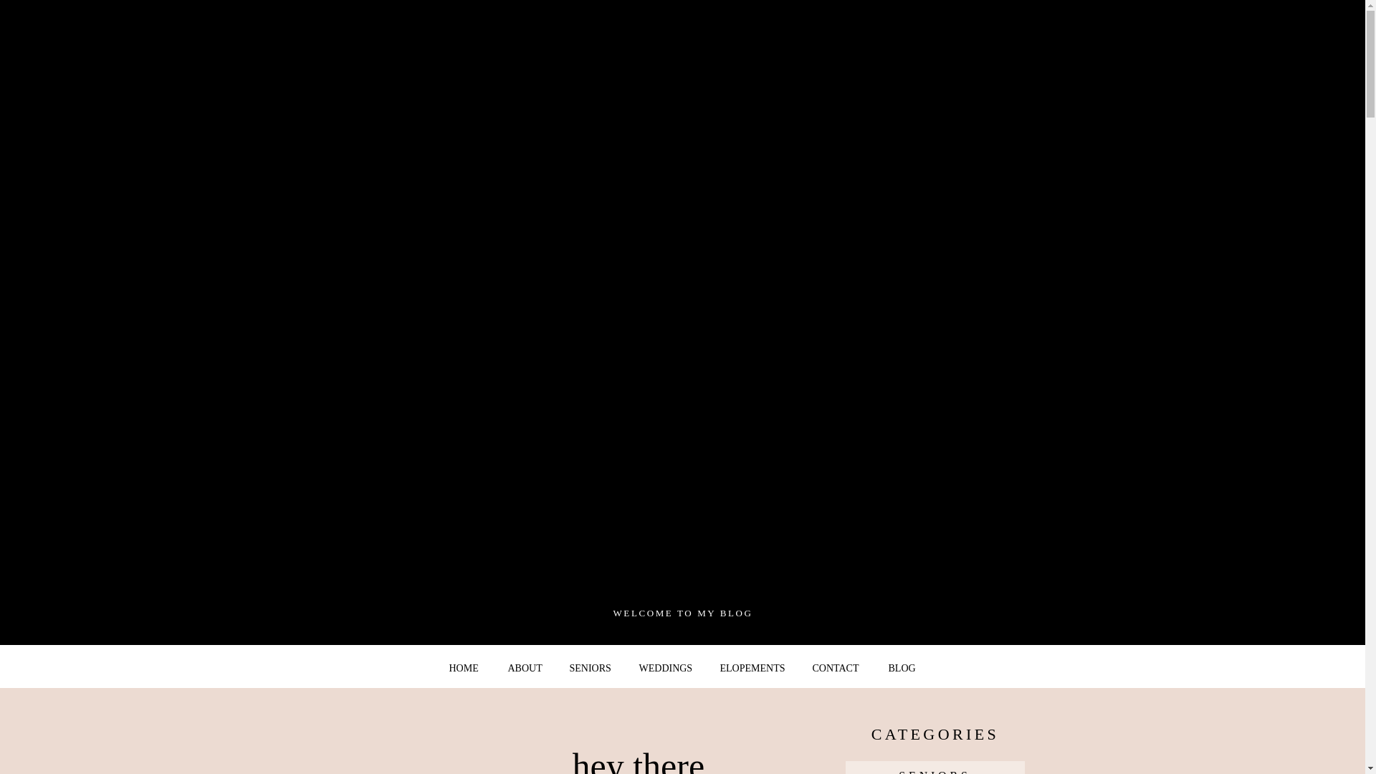  I want to click on BLOG, so click(904, 669).